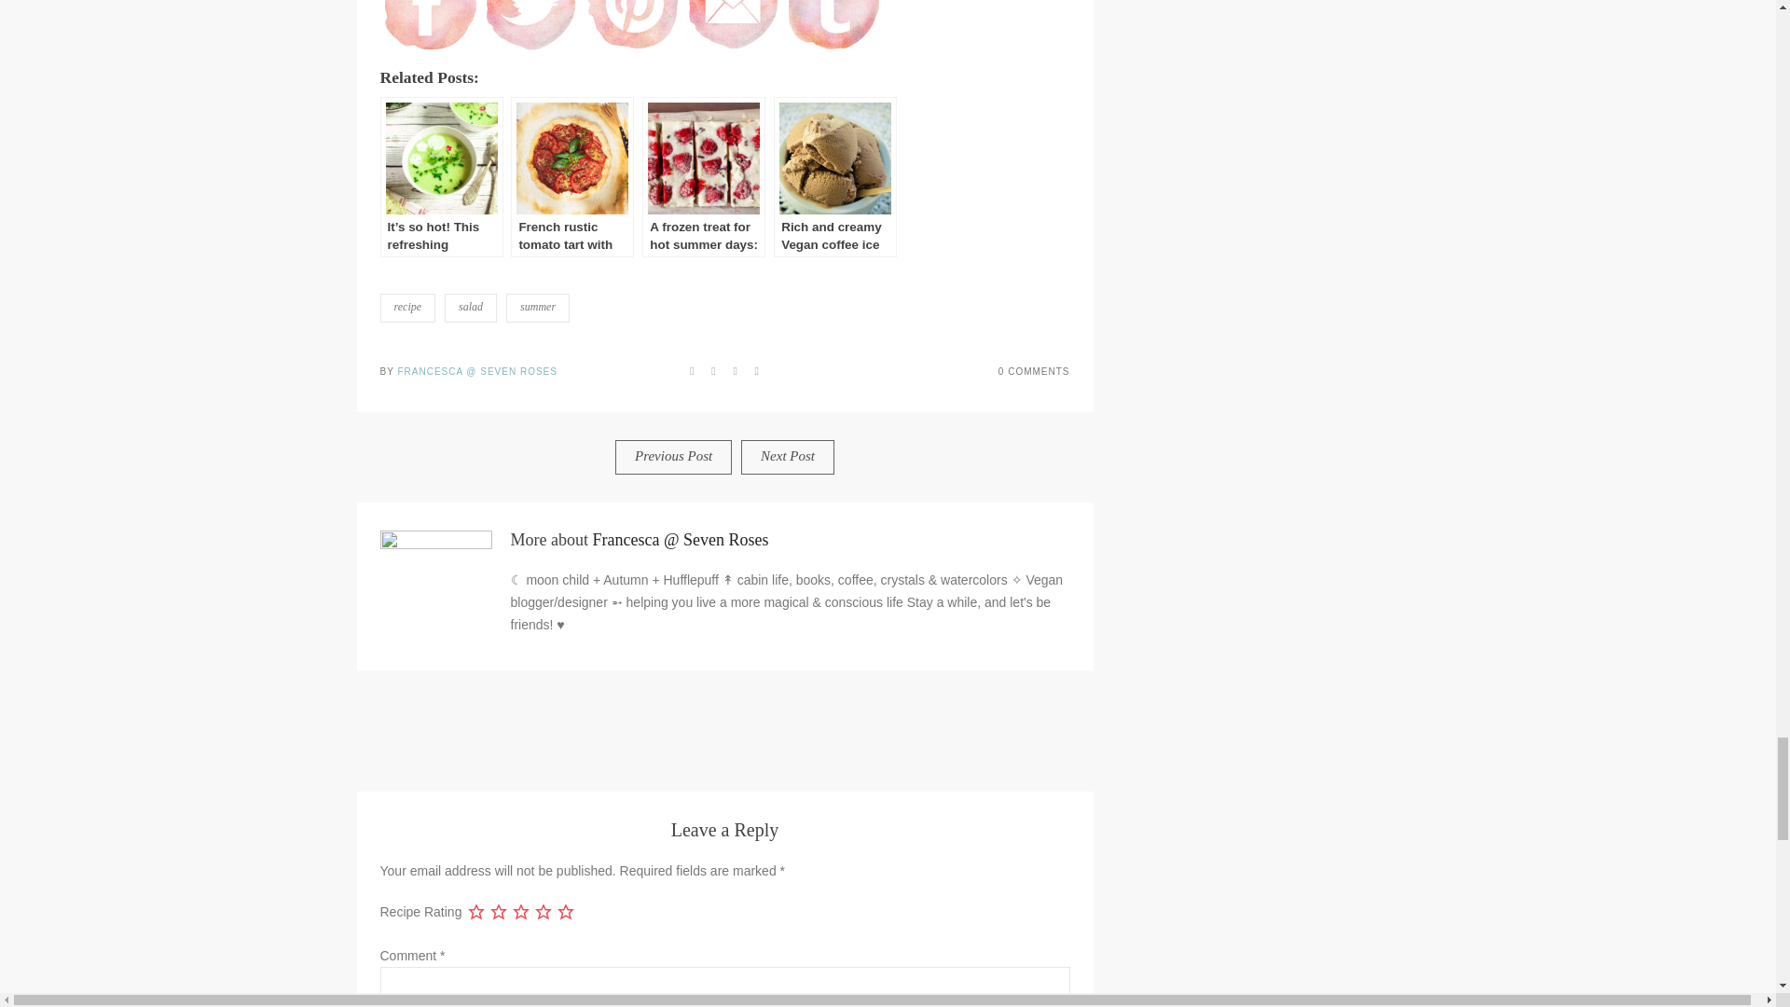 The width and height of the screenshot is (1790, 1007). Describe the element at coordinates (632, 26) in the screenshot. I see `Pinterest` at that location.